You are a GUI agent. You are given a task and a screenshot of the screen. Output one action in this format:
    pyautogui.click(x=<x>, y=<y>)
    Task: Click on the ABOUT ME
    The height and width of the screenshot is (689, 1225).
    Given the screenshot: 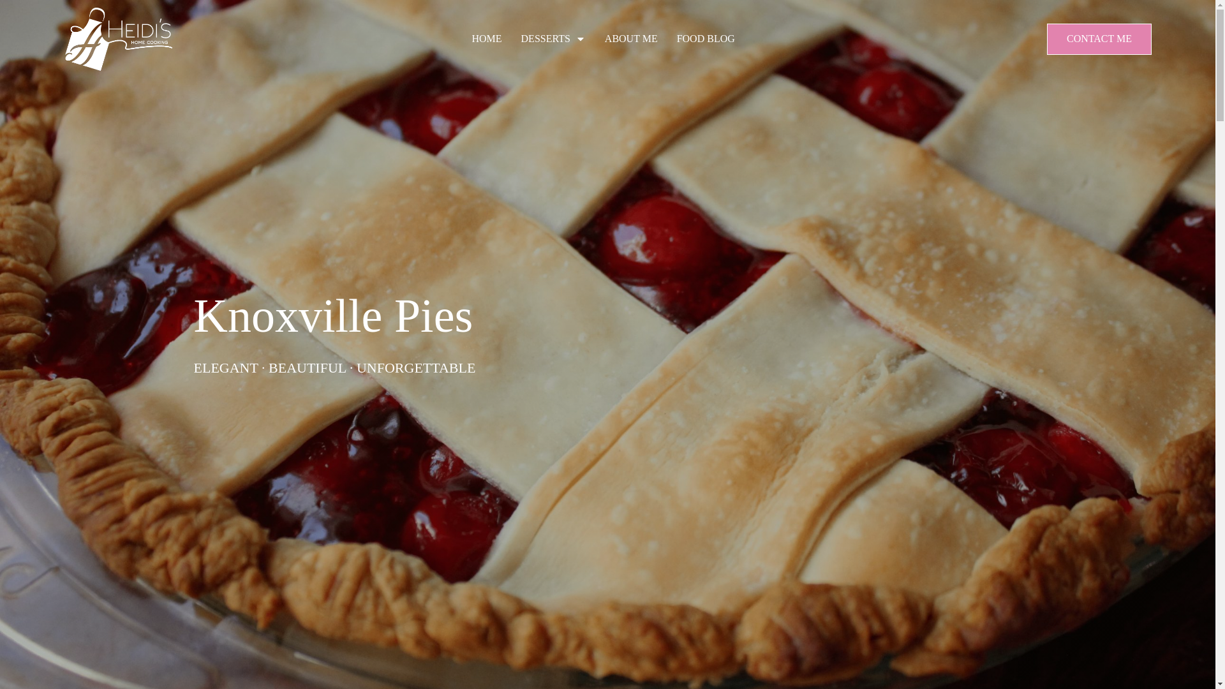 What is the action you would take?
    pyautogui.click(x=632, y=38)
    